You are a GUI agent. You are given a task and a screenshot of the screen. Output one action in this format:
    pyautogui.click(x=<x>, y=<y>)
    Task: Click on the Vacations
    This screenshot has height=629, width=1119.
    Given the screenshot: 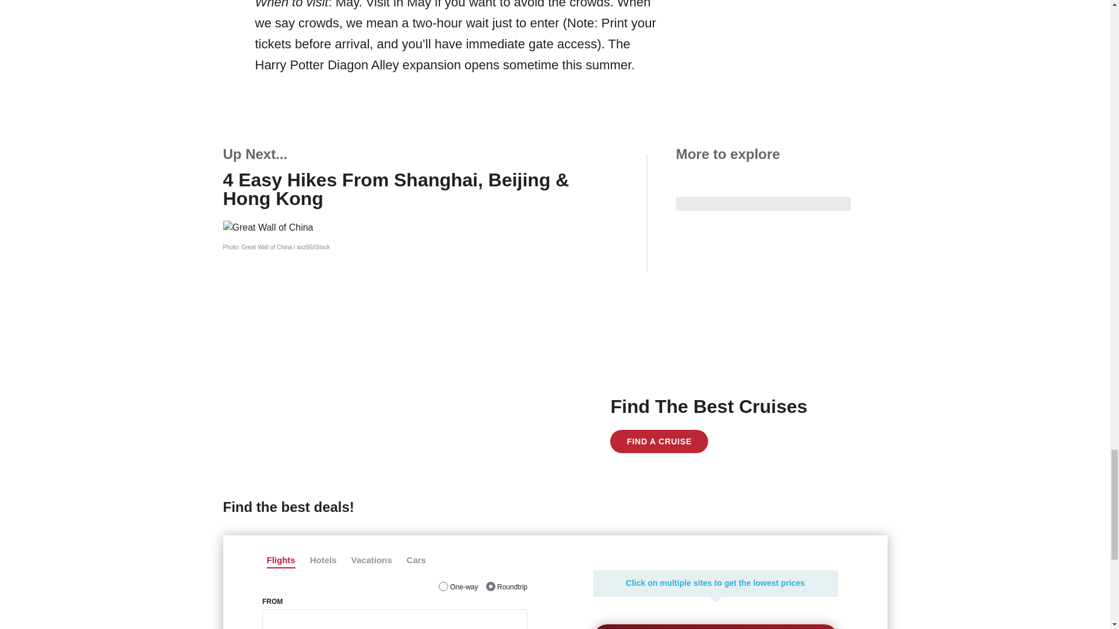 What is the action you would take?
    pyautogui.click(x=372, y=560)
    